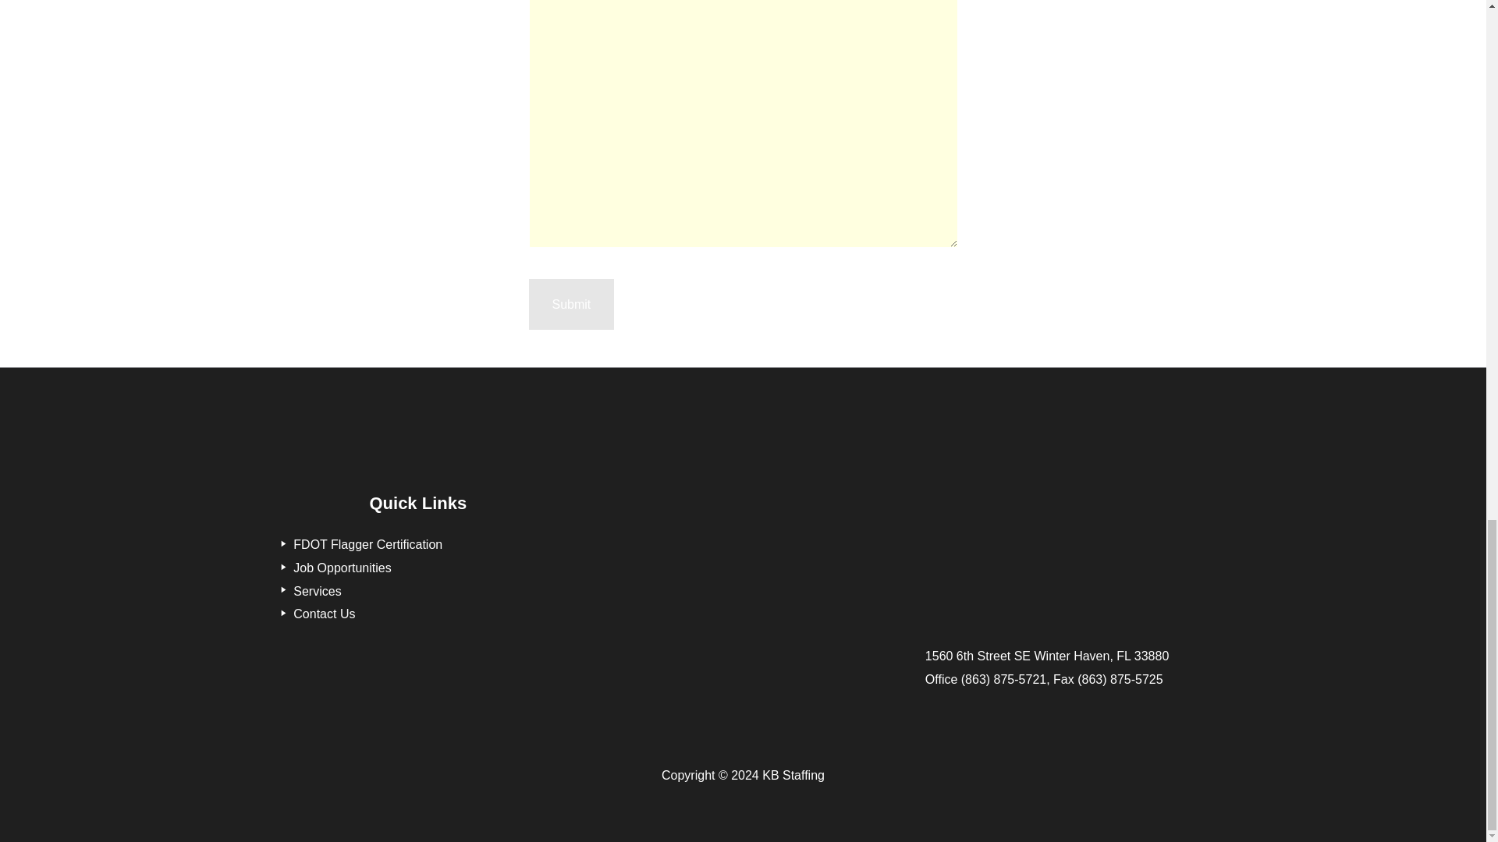 The width and height of the screenshot is (1498, 842). Describe the element at coordinates (571, 304) in the screenshot. I see `Submit` at that location.